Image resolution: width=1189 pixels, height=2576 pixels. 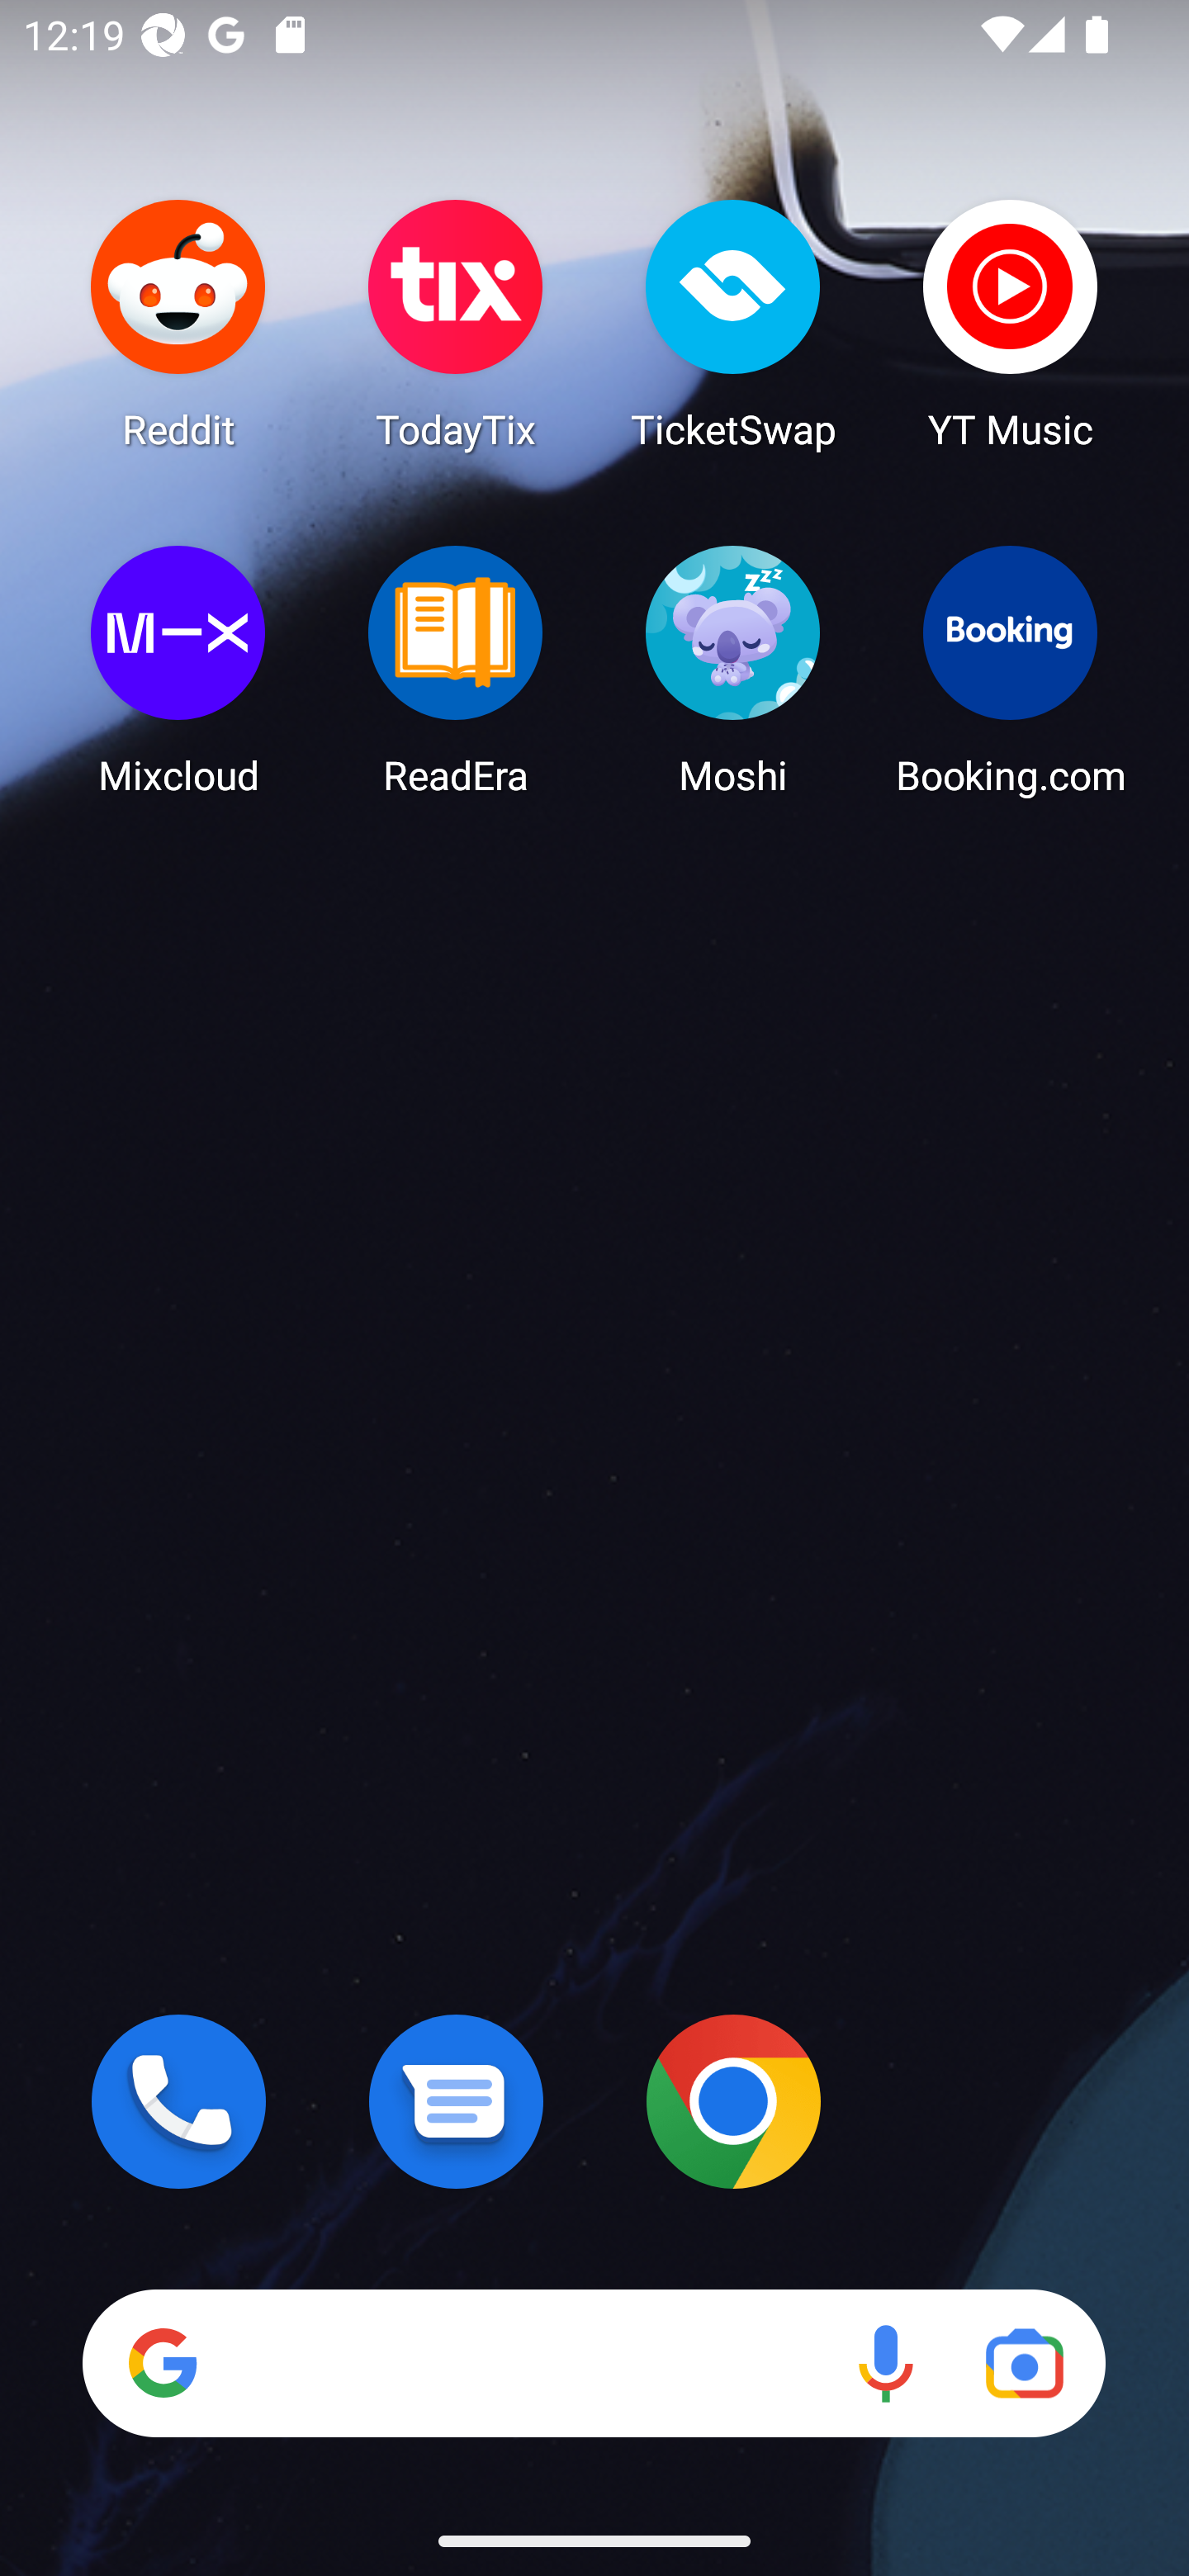 What do you see at coordinates (594, 2363) in the screenshot?
I see `Search Voice search Google Lens` at bounding box center [594, 2363].